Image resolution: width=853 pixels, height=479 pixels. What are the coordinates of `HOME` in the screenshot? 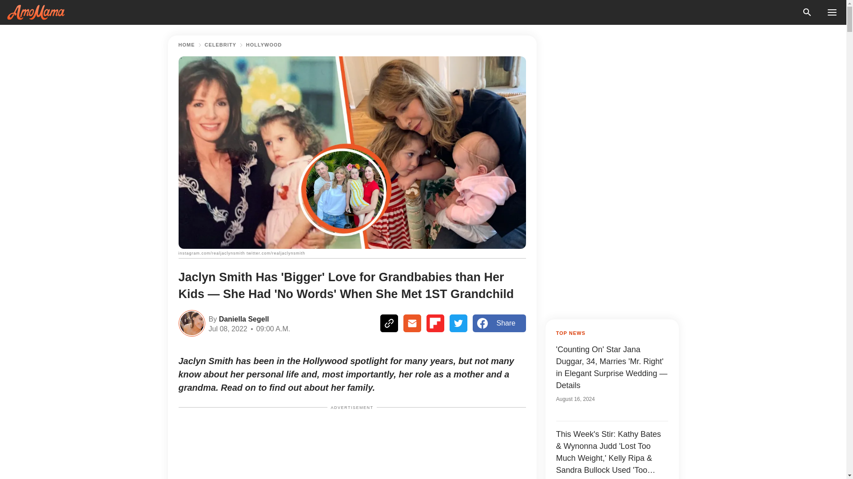 It's located at (187, 45).